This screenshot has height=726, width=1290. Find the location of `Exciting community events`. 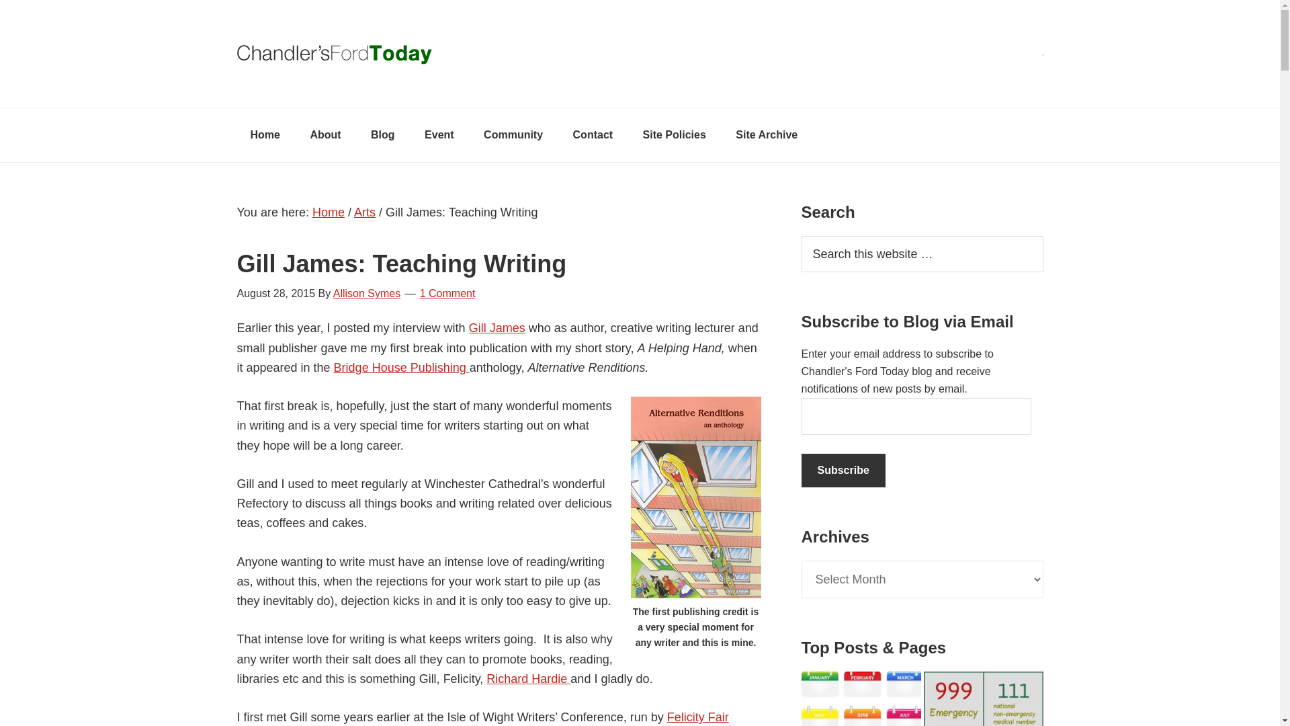

Exciting community events is located at coordinates (439, 134).